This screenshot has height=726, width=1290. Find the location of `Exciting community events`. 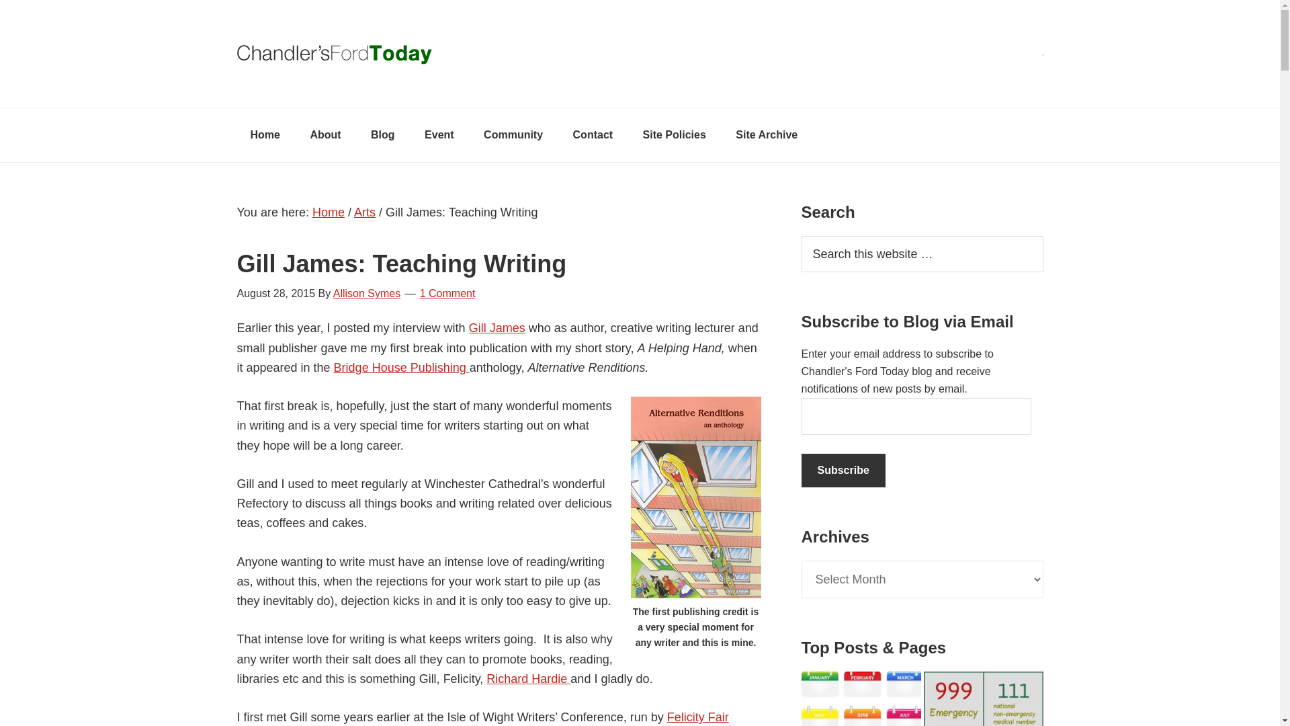

Exciting community events is located at coordinates (439, 134).